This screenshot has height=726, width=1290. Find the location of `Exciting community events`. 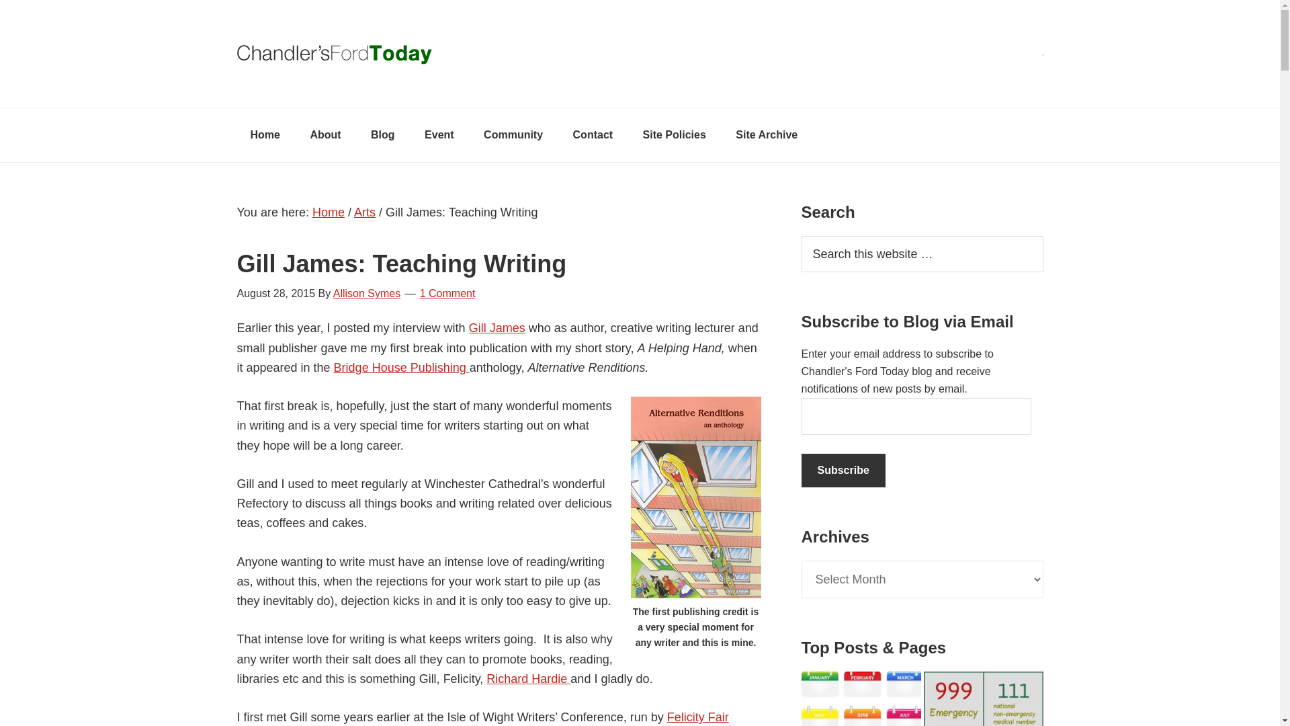

Exciting community events is located at coordinates (439, 134).